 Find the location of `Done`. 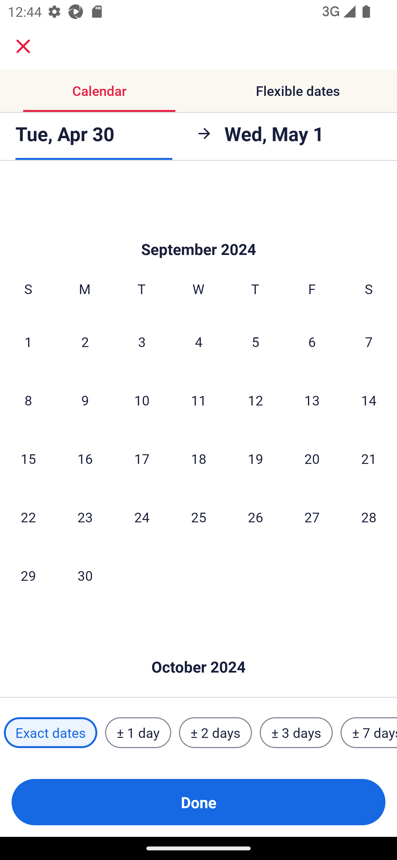

Done is located at coordinates (198, 802).